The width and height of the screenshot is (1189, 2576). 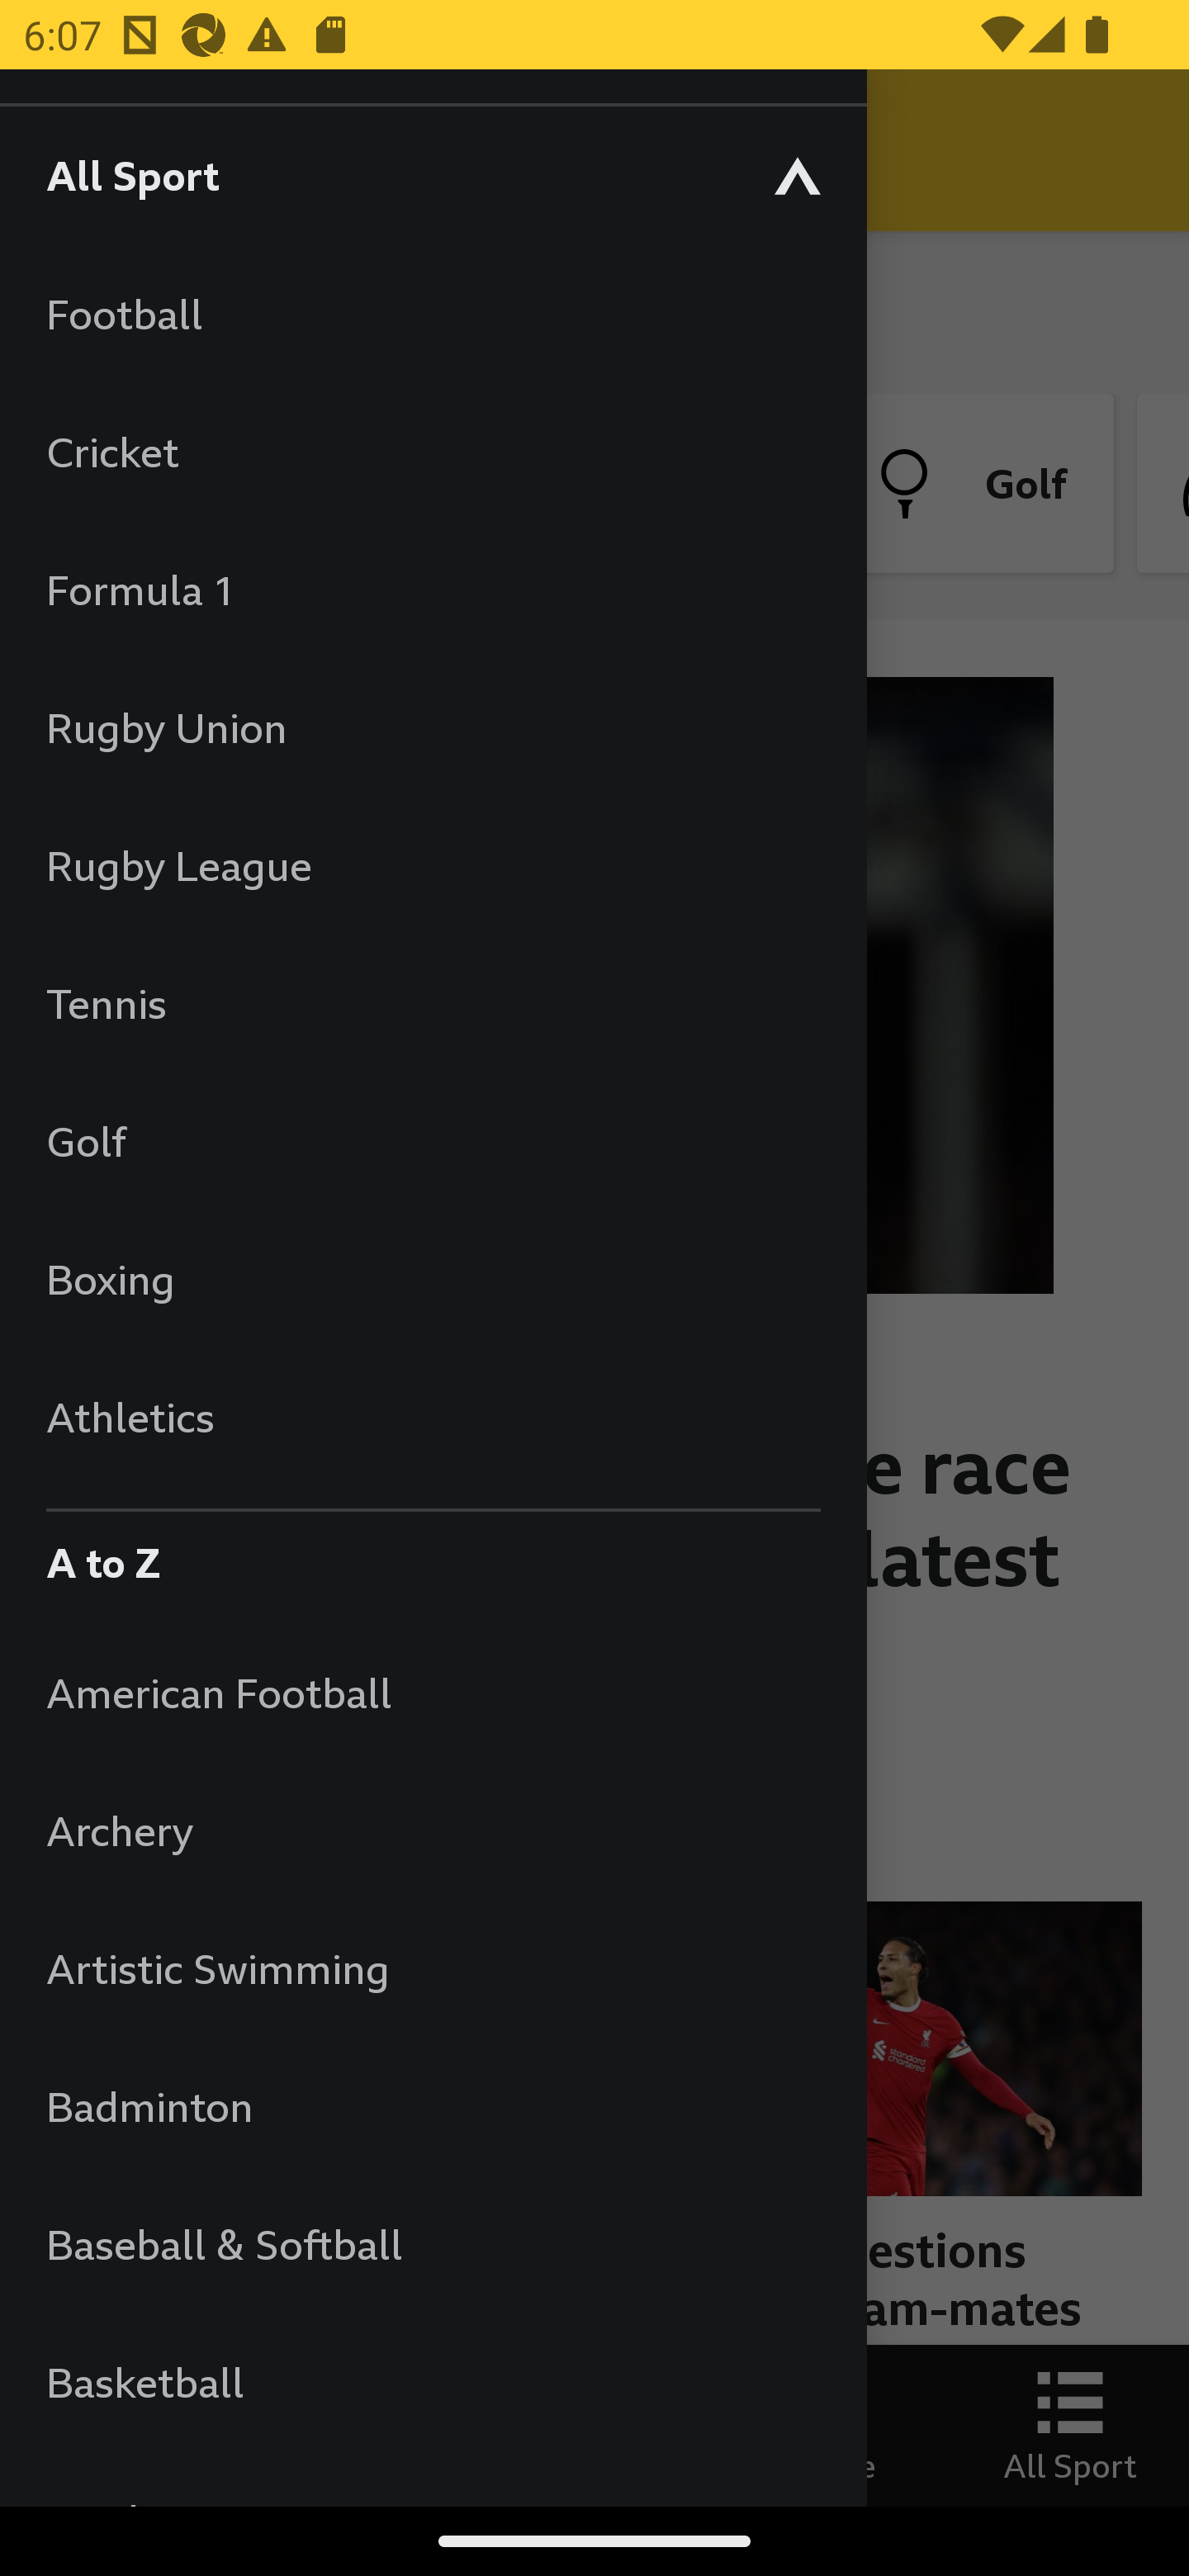 I want to click on All Sport, so click(x=433, y=173).